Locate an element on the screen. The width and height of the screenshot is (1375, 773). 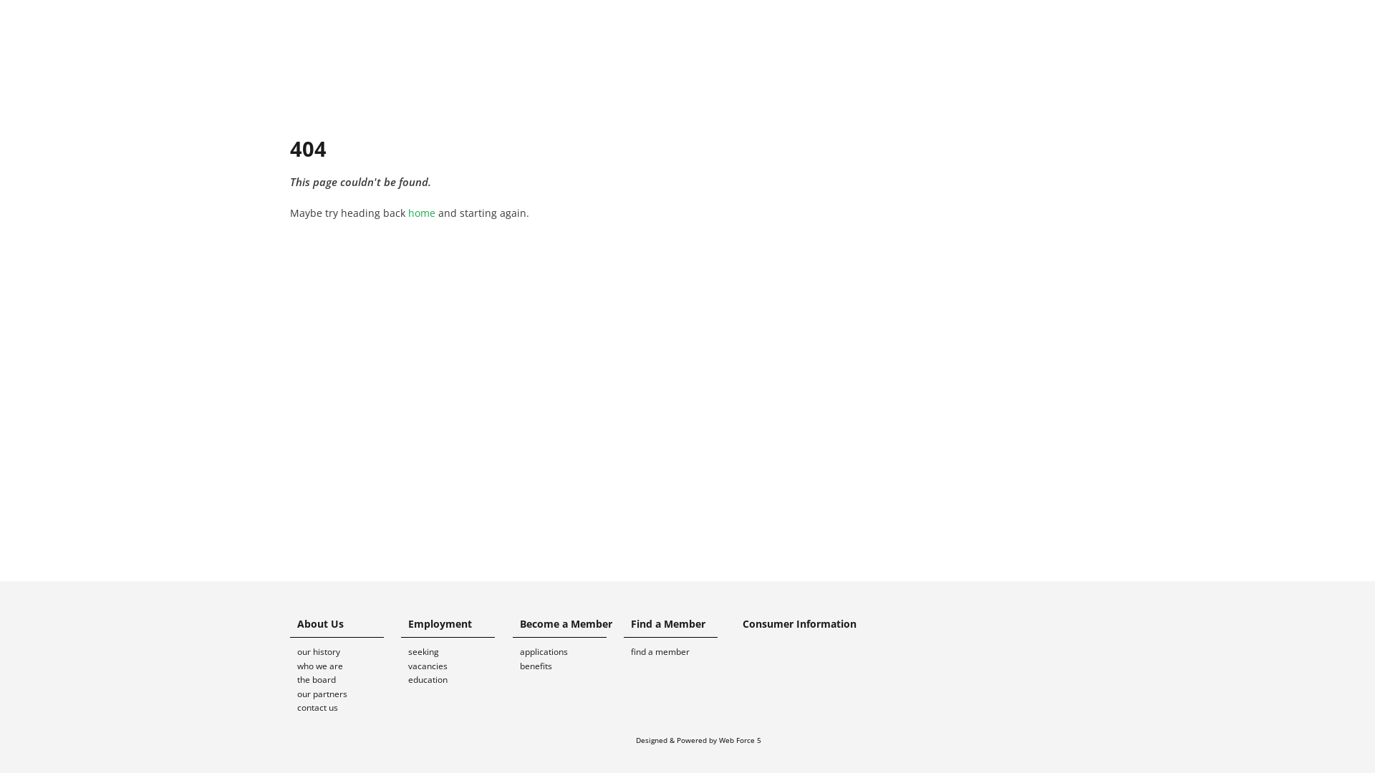
Designed & Powered by Web Force 5 is located at coordinates (699, 740).